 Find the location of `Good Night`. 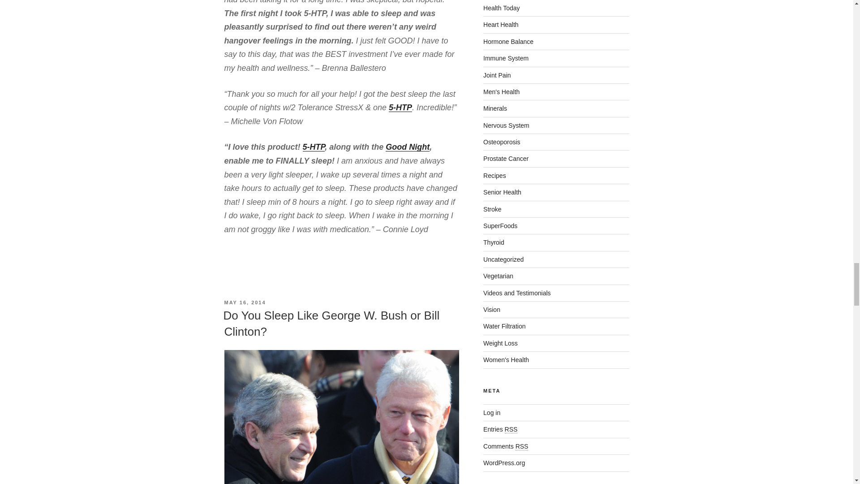

Good Night is located at coordinates (407, 147).